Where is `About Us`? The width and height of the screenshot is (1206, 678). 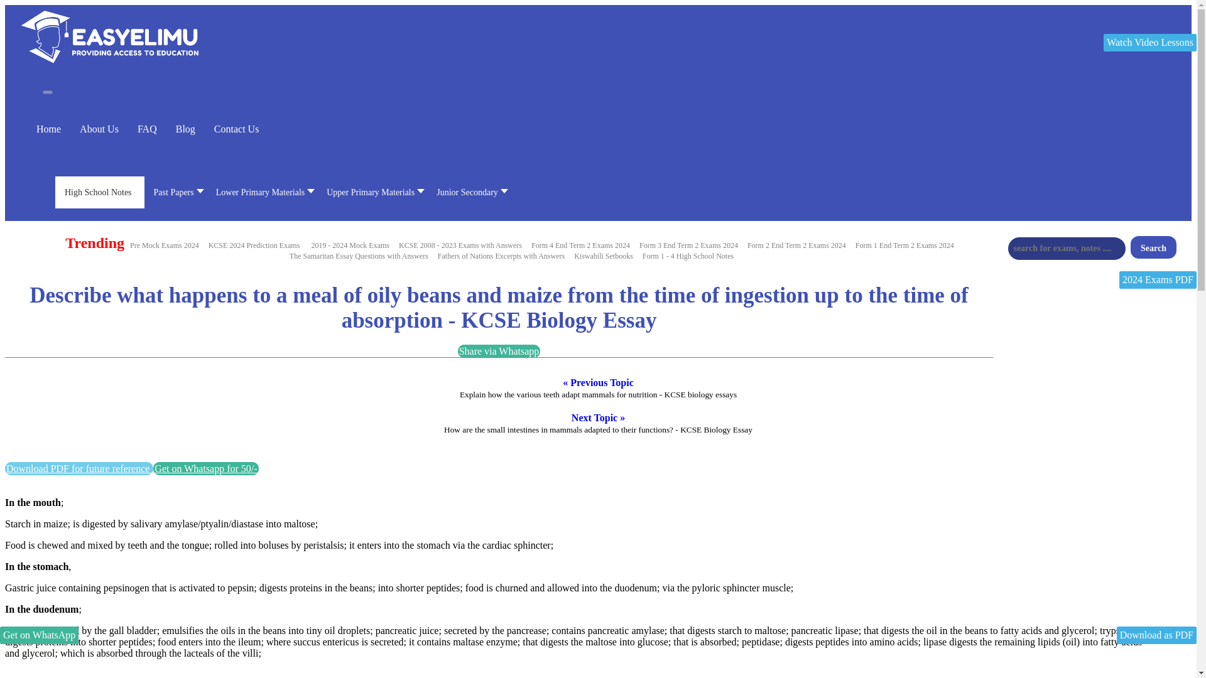
About Us is located at coordinates (99, 128).